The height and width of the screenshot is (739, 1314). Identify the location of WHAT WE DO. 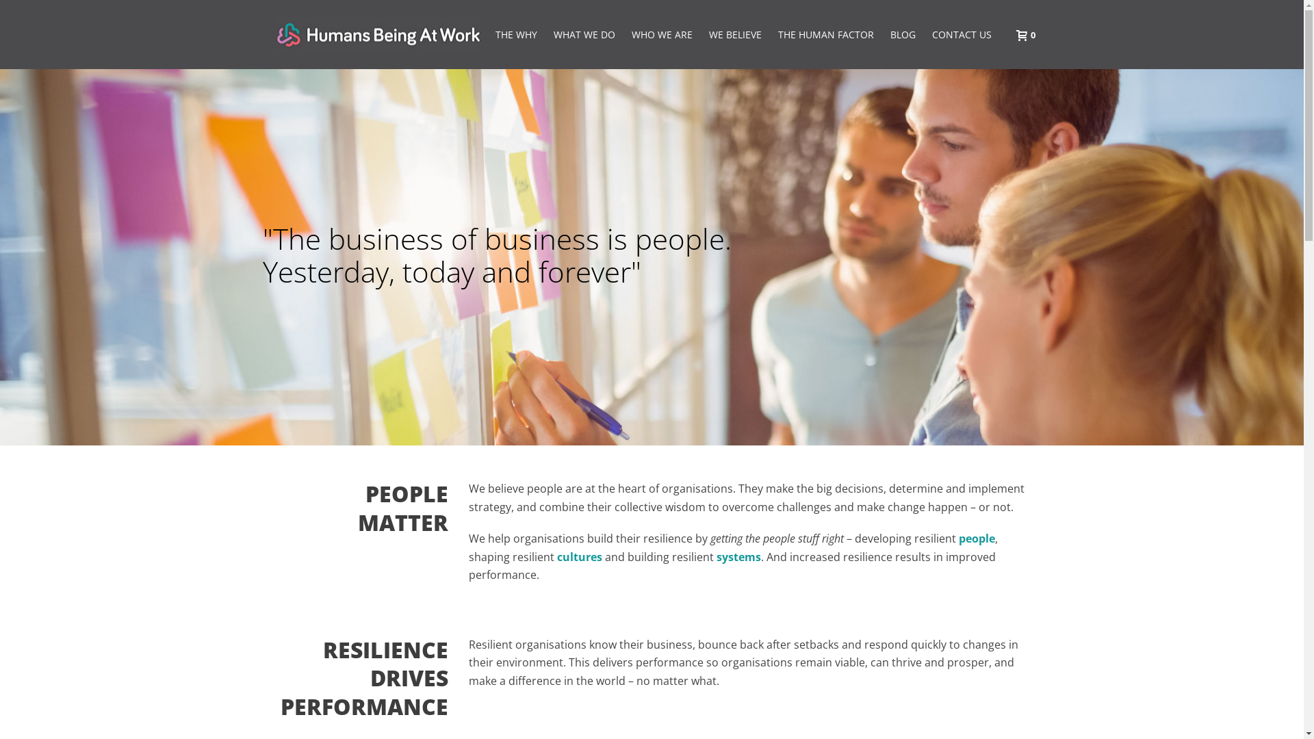
(584, 36).